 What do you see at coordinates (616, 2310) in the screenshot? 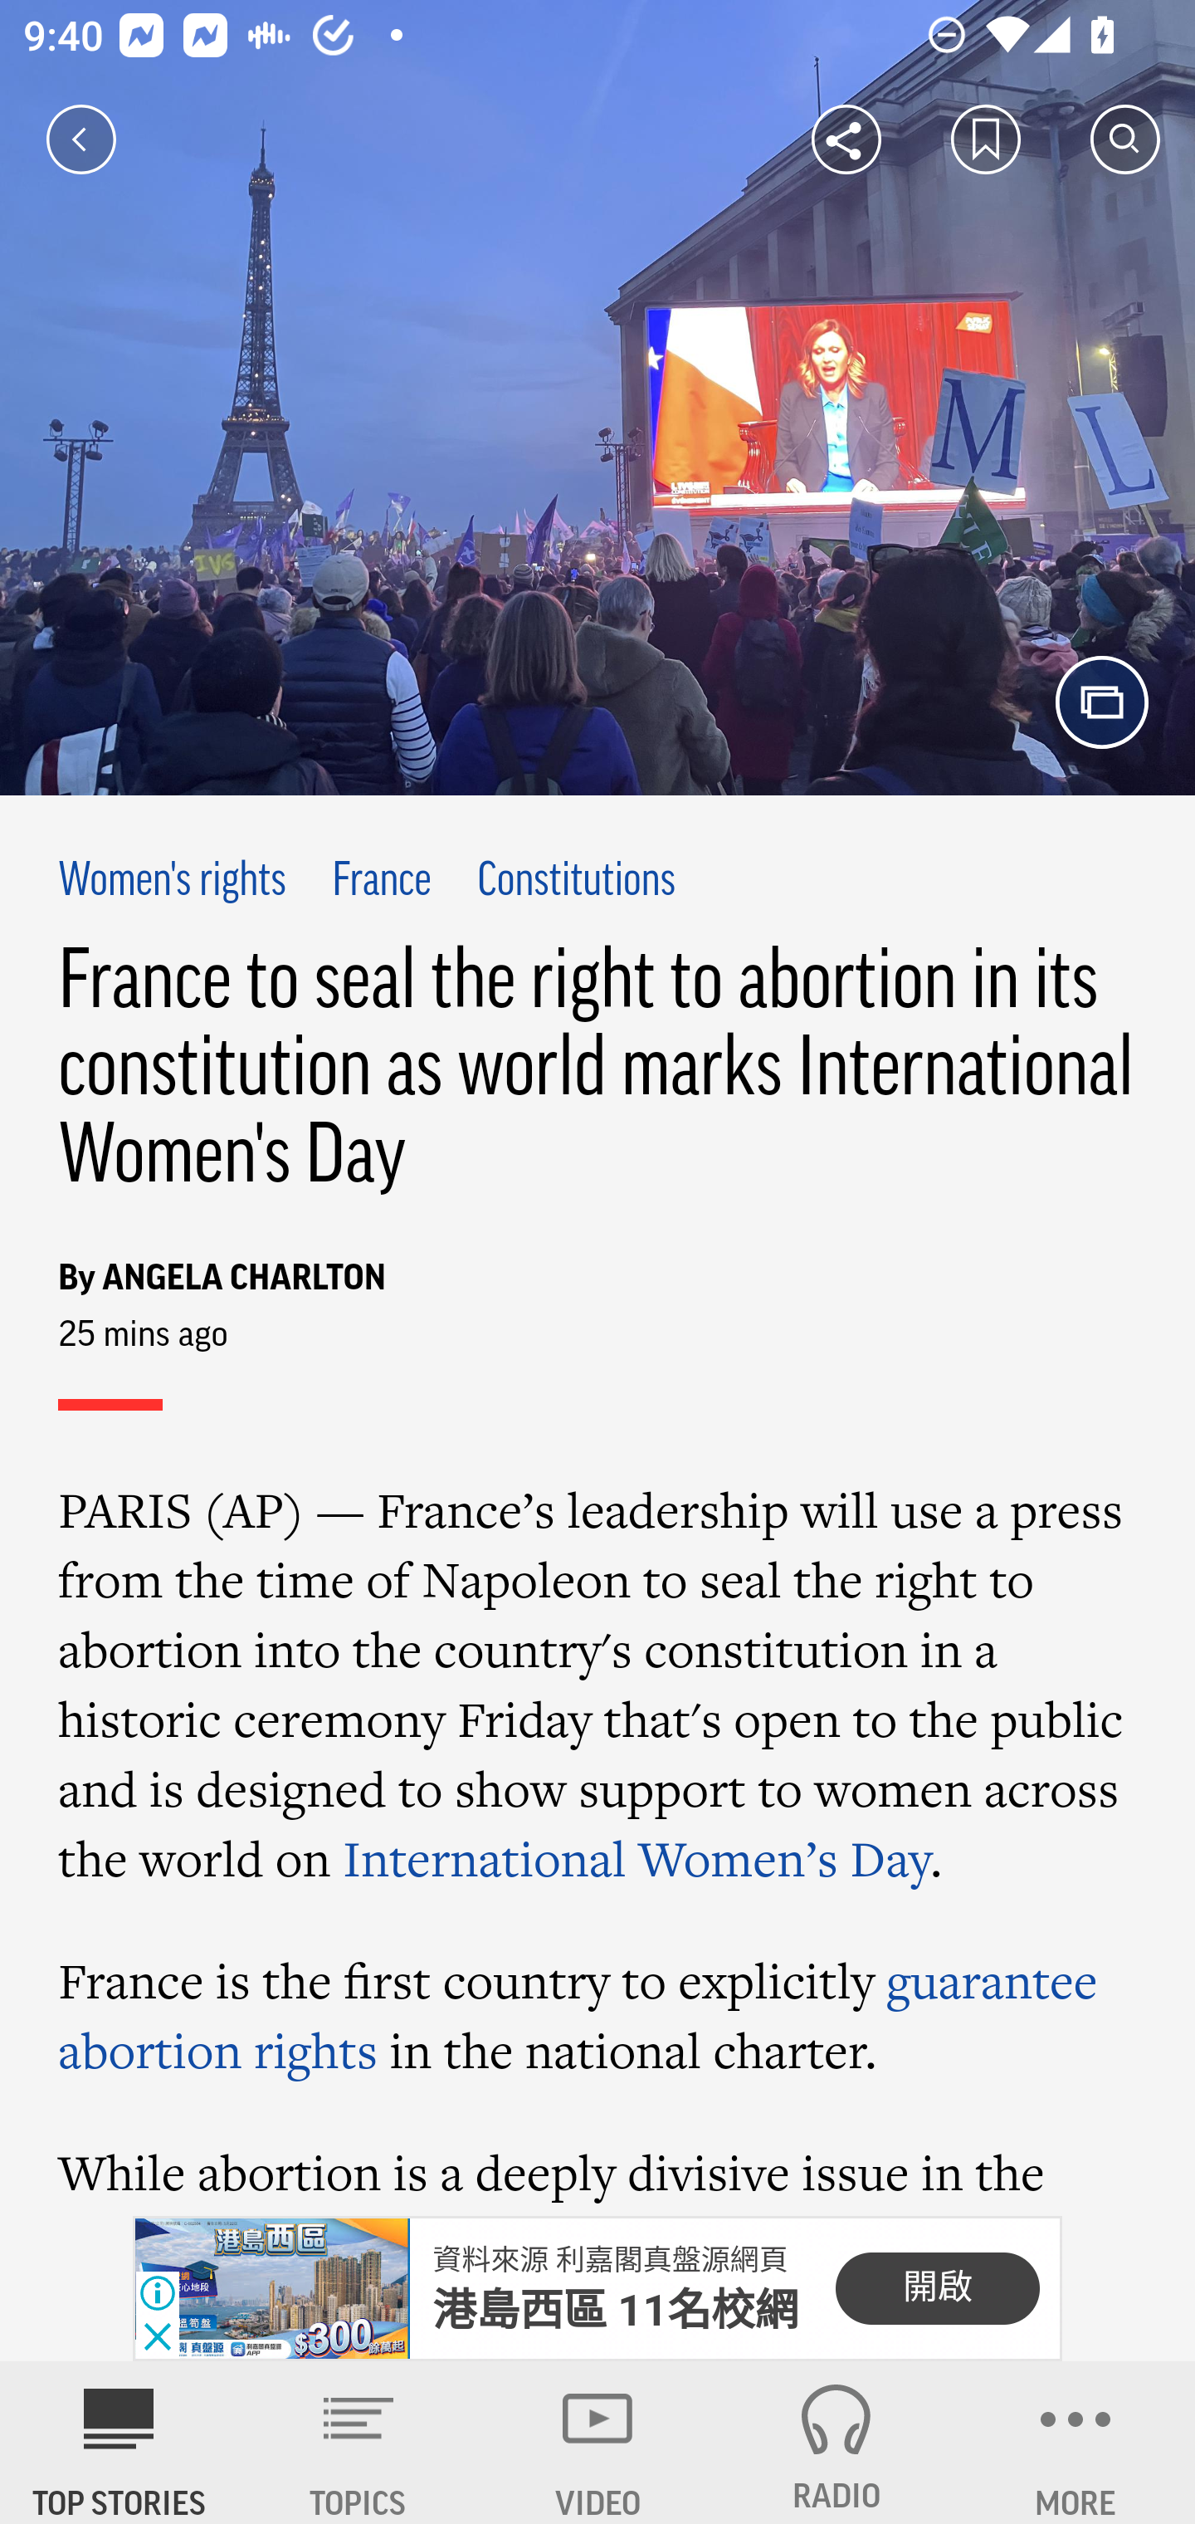
I see `港島西區 11名校網` at bounding box center [616, 2310].